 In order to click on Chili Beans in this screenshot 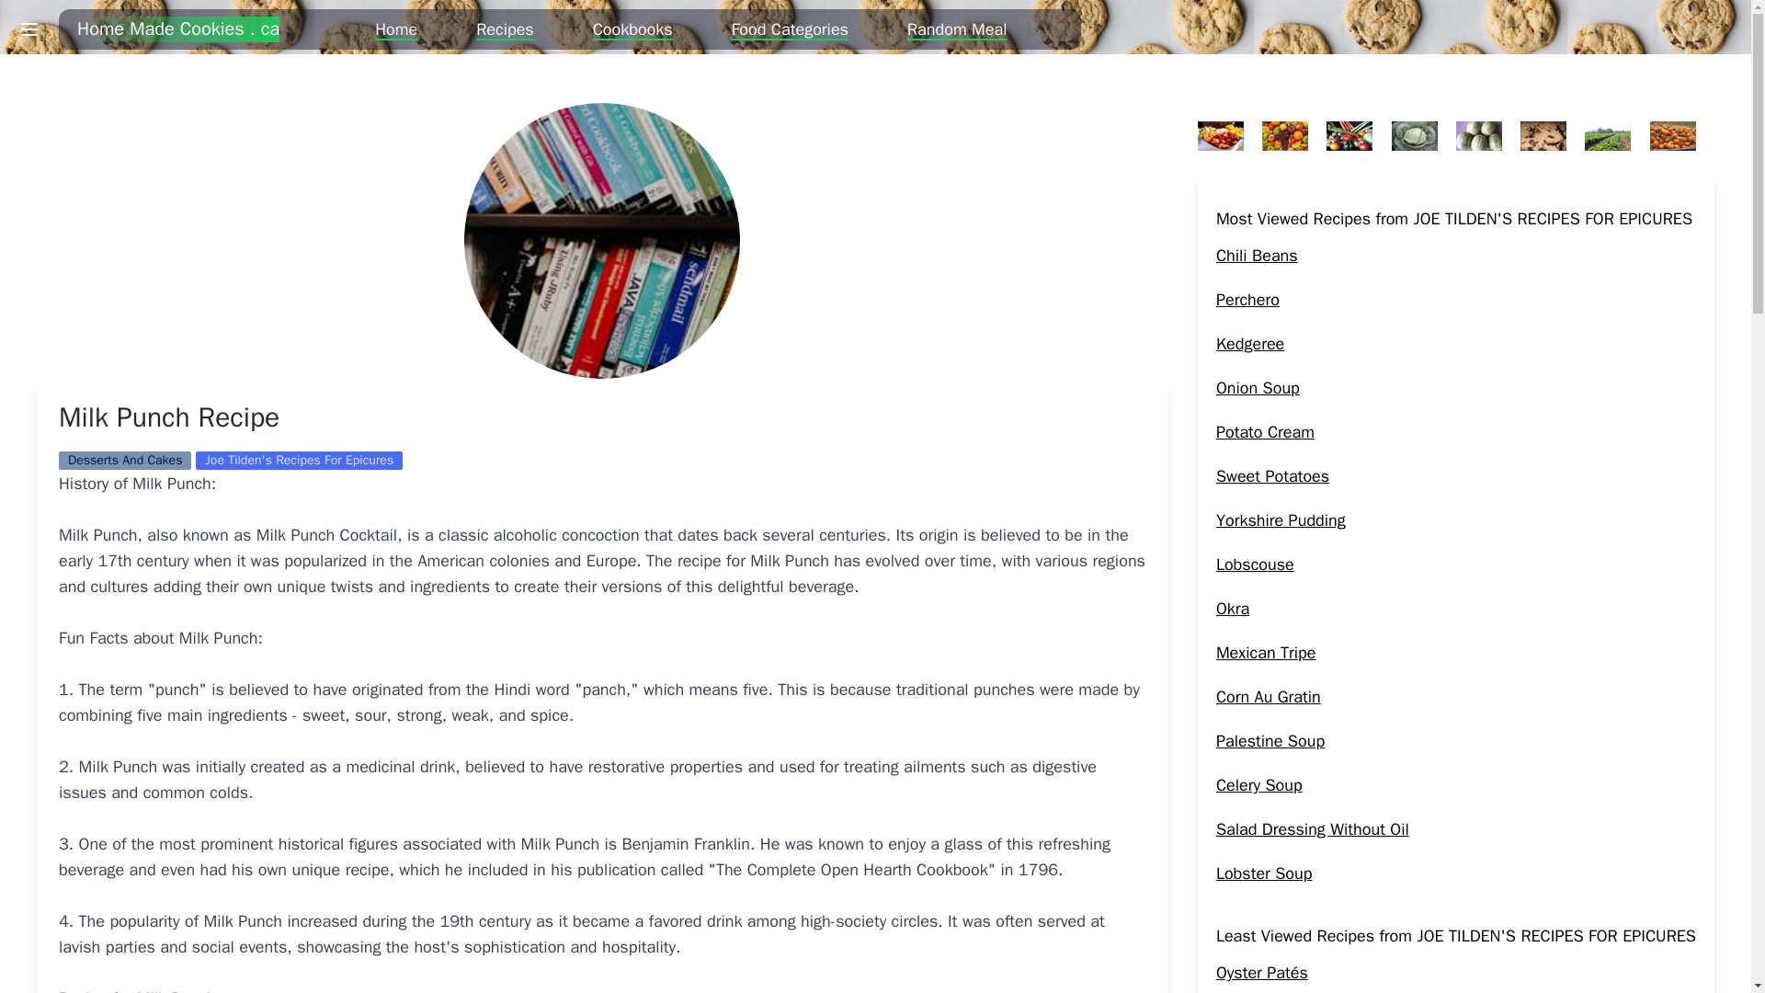, I will do `click(1256, 256)`.